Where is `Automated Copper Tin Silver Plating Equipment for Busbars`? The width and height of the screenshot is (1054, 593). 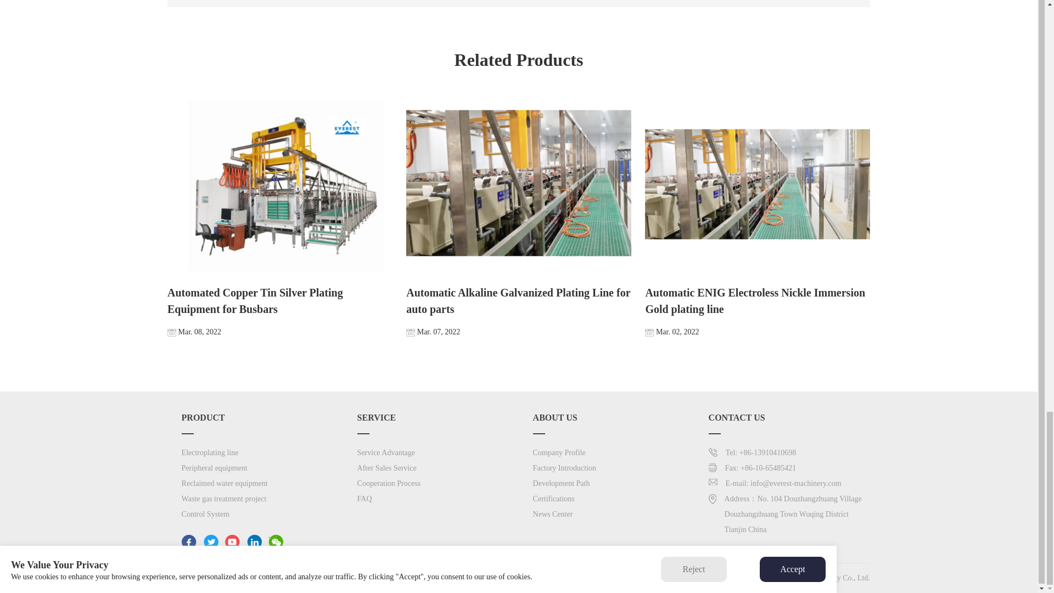
Automated Copper Tin Silver Plating Equipment for Busbars is located at coordinates (280, 216).